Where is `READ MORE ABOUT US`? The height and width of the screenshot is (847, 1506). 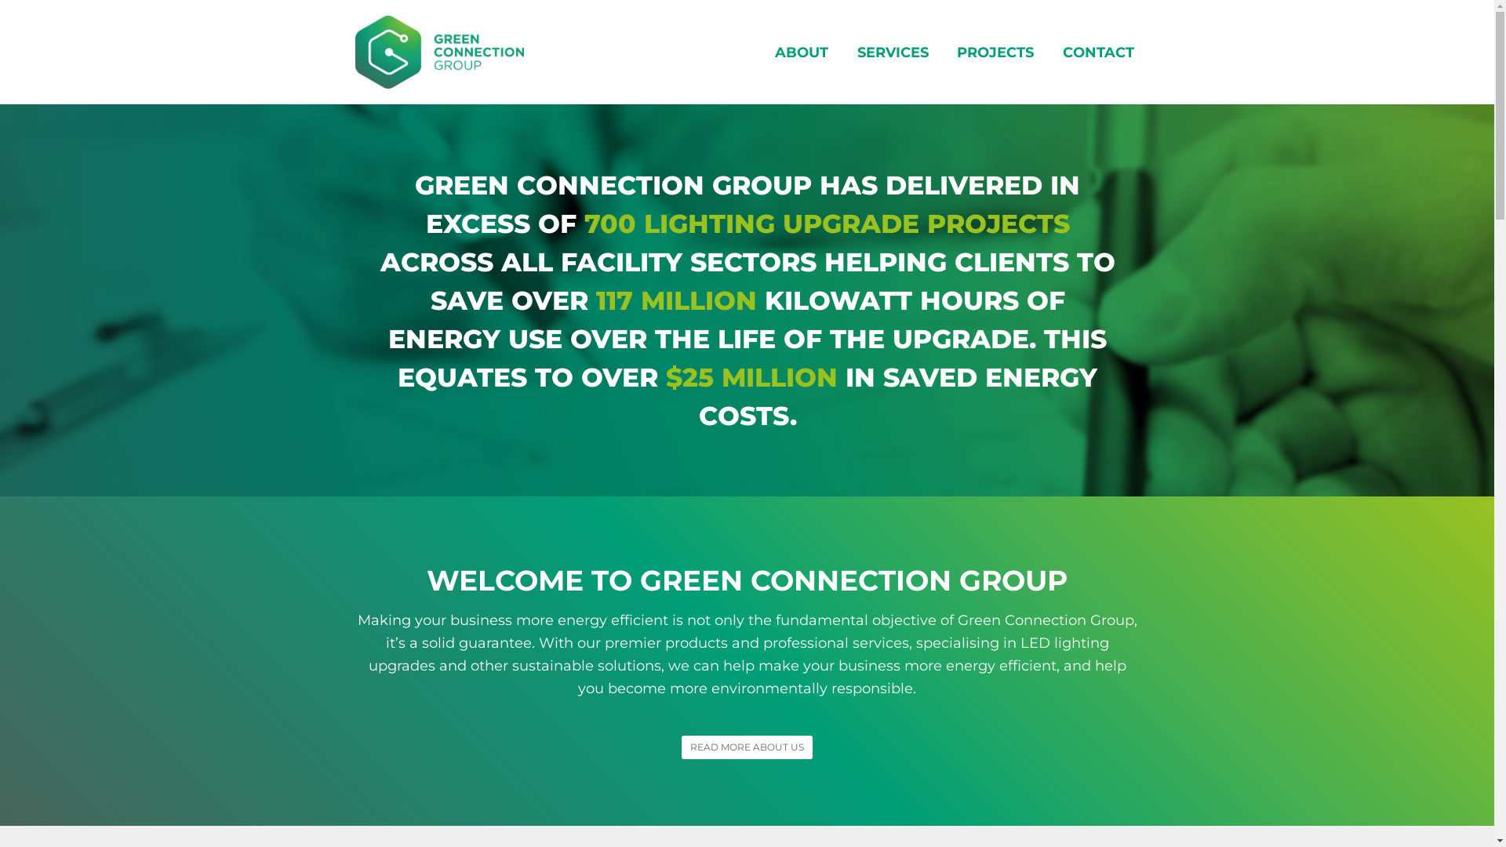
READ MORE ABOUT US is located at coordinates (747, 747).